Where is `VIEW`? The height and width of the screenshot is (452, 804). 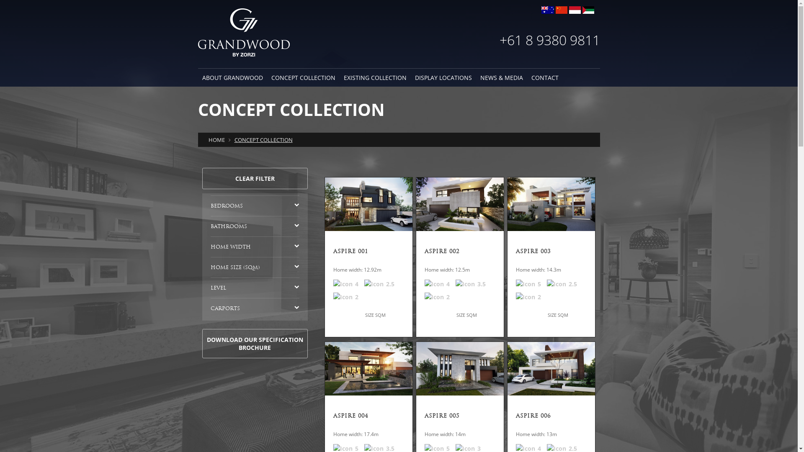 VIEW is located at coordinates (438, 318).